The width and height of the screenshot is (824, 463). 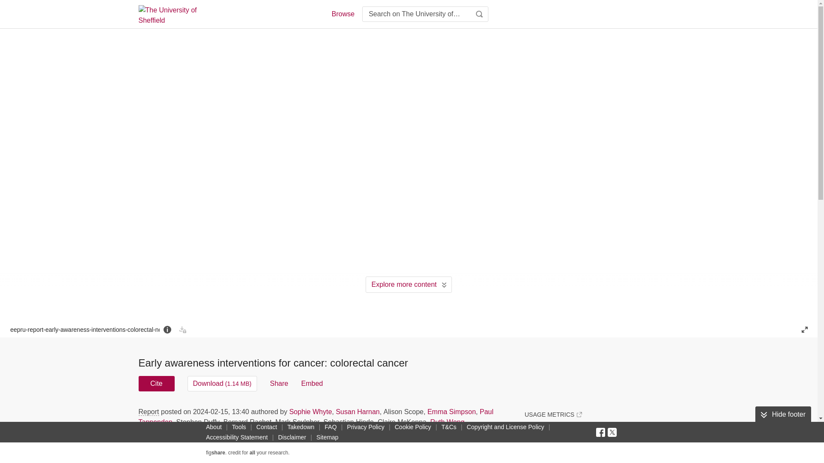 I want to click on Share, so click(x=279, y=383).